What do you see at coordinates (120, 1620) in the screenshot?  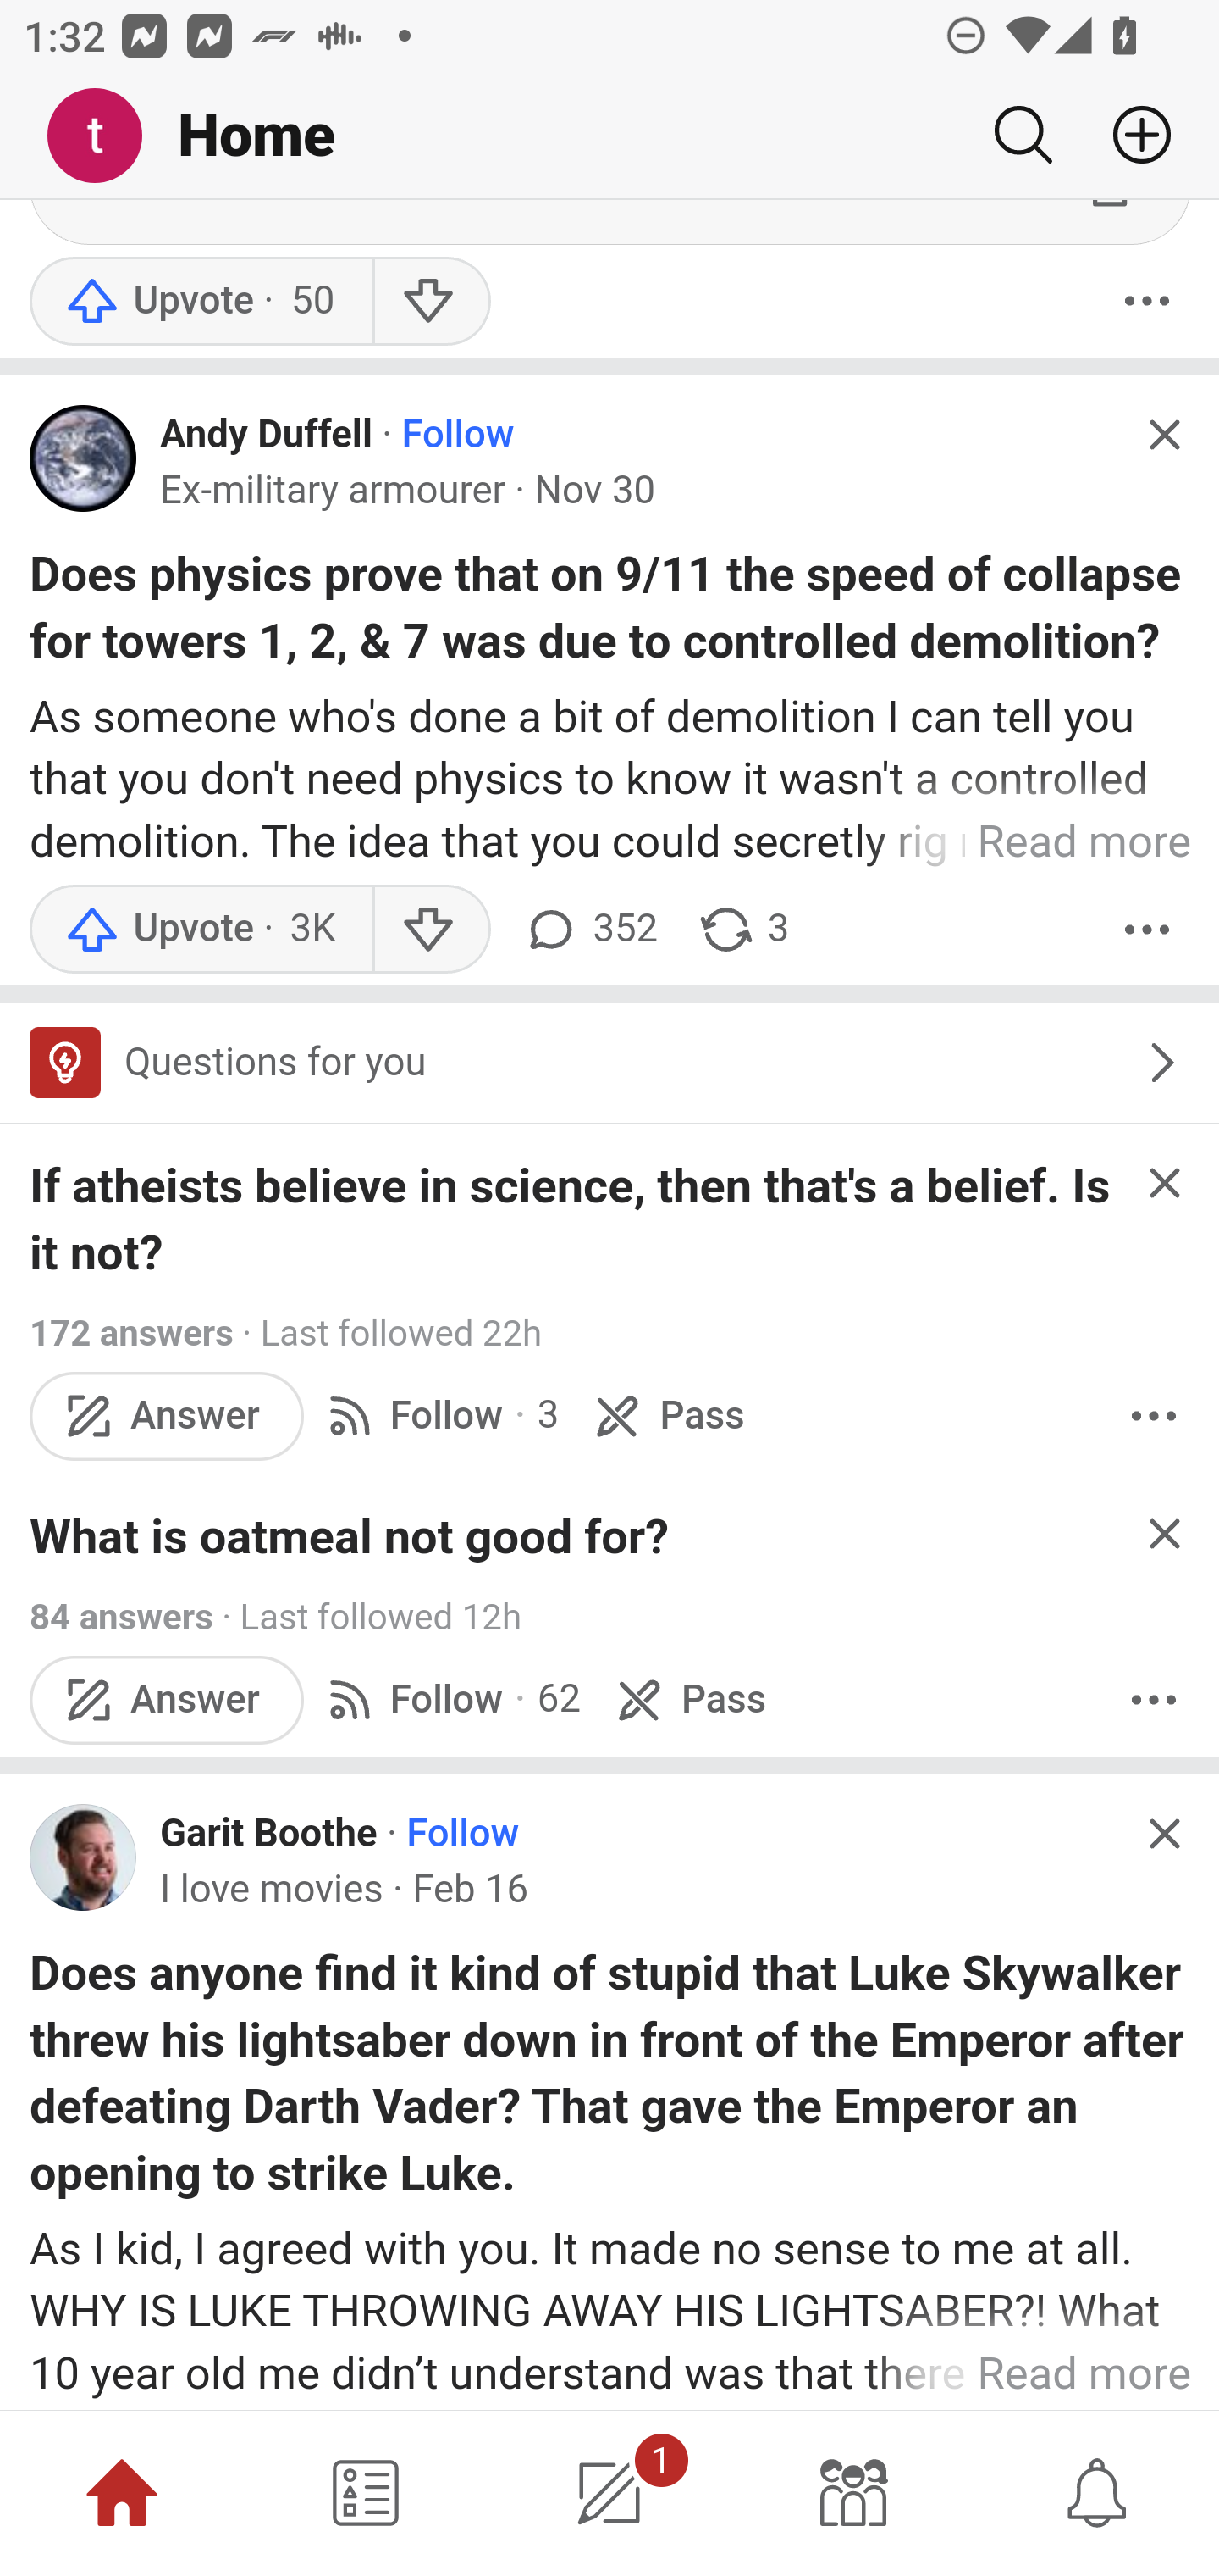 I see `84 answers 84  answers` at bounding box center [120, 1620].